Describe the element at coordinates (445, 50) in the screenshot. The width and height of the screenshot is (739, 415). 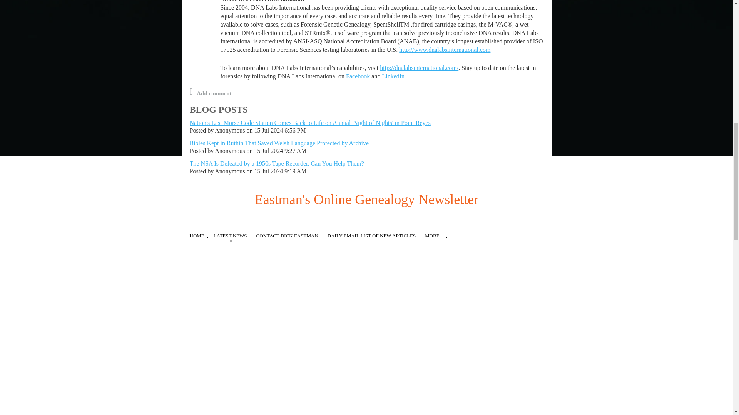
I see `null` at that location.